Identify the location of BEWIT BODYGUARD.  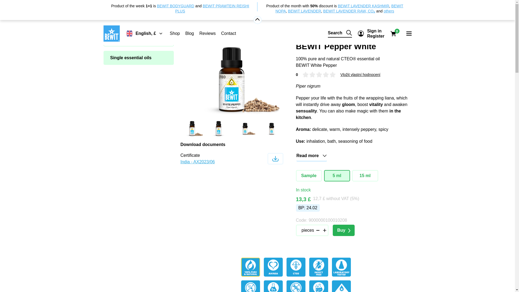
(176, 6).